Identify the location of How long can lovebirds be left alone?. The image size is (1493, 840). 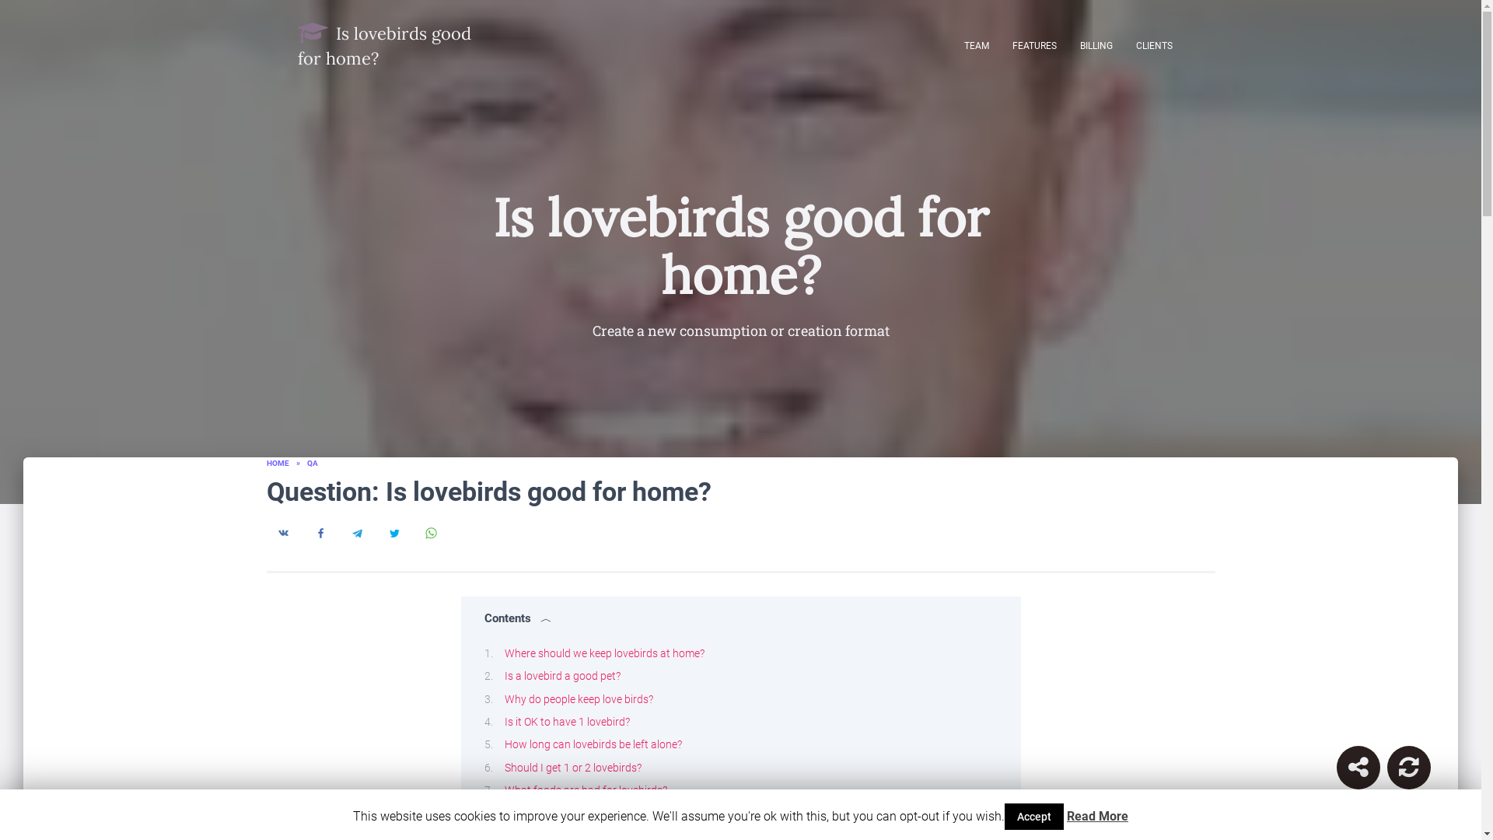
(593, 744).